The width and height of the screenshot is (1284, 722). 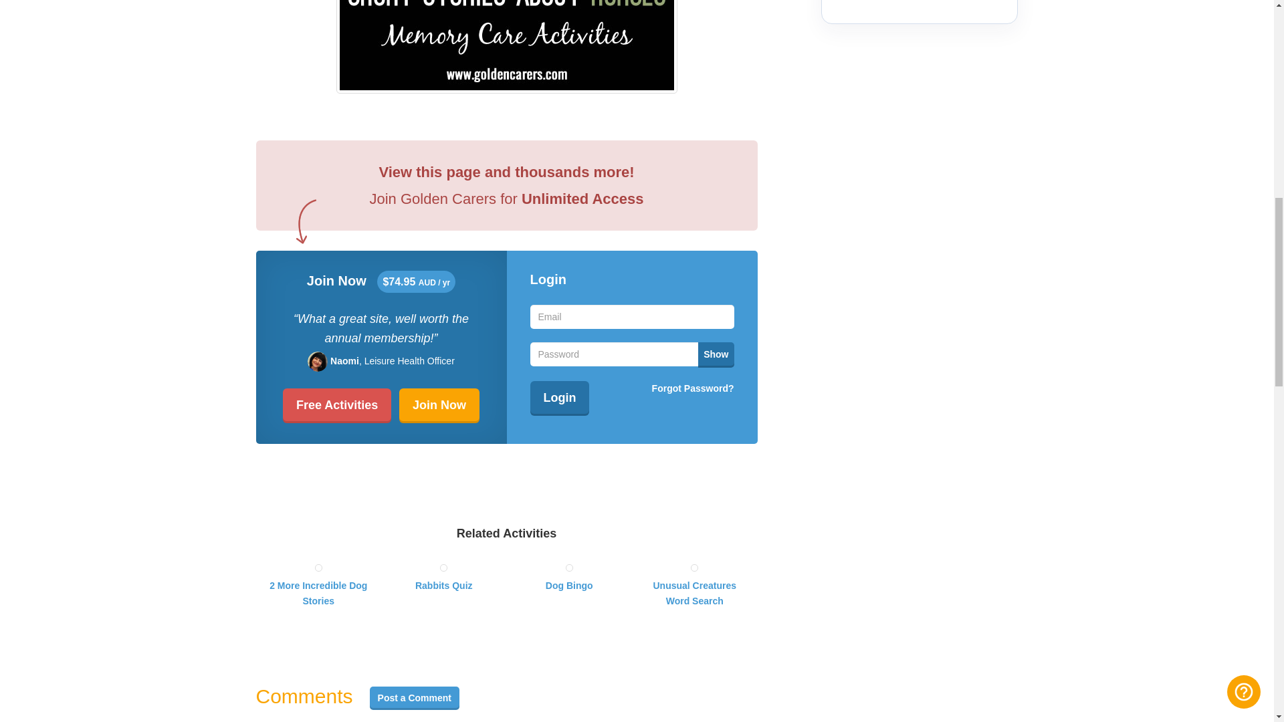 I want to click on Unusual Creatures Word Search, so click(x=694, y=584).